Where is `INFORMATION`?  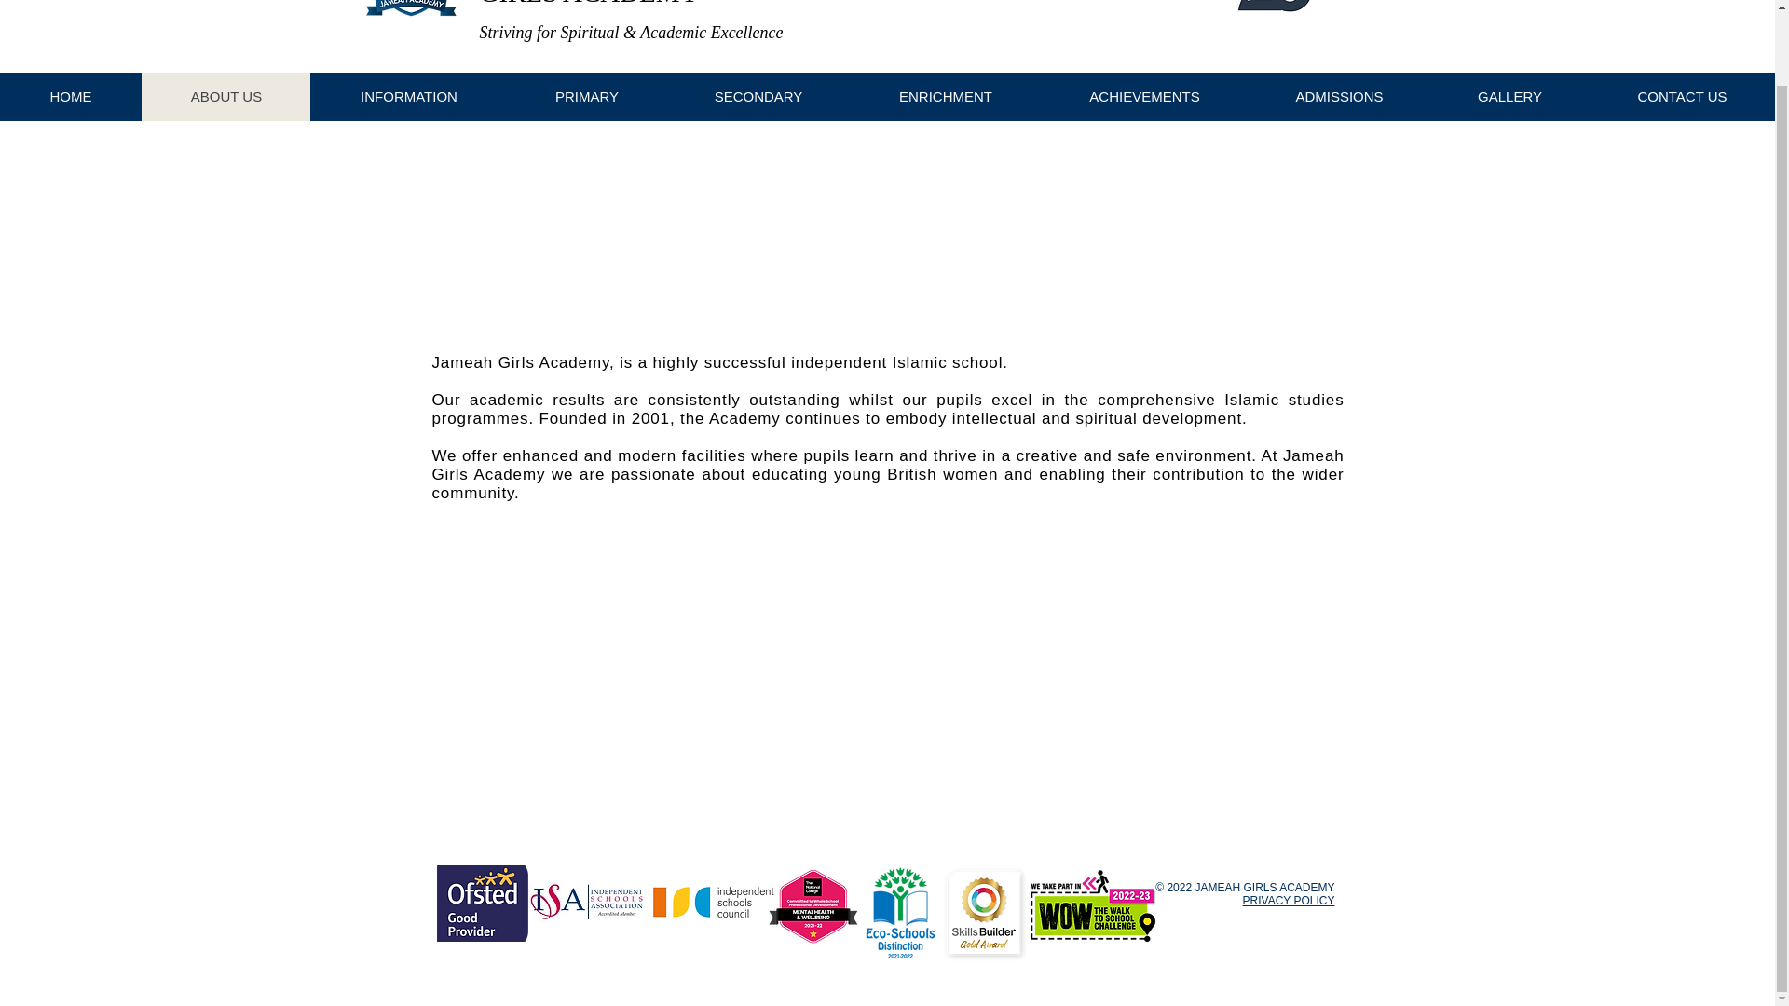
INFORMATION is located at coordinates (408, 96).